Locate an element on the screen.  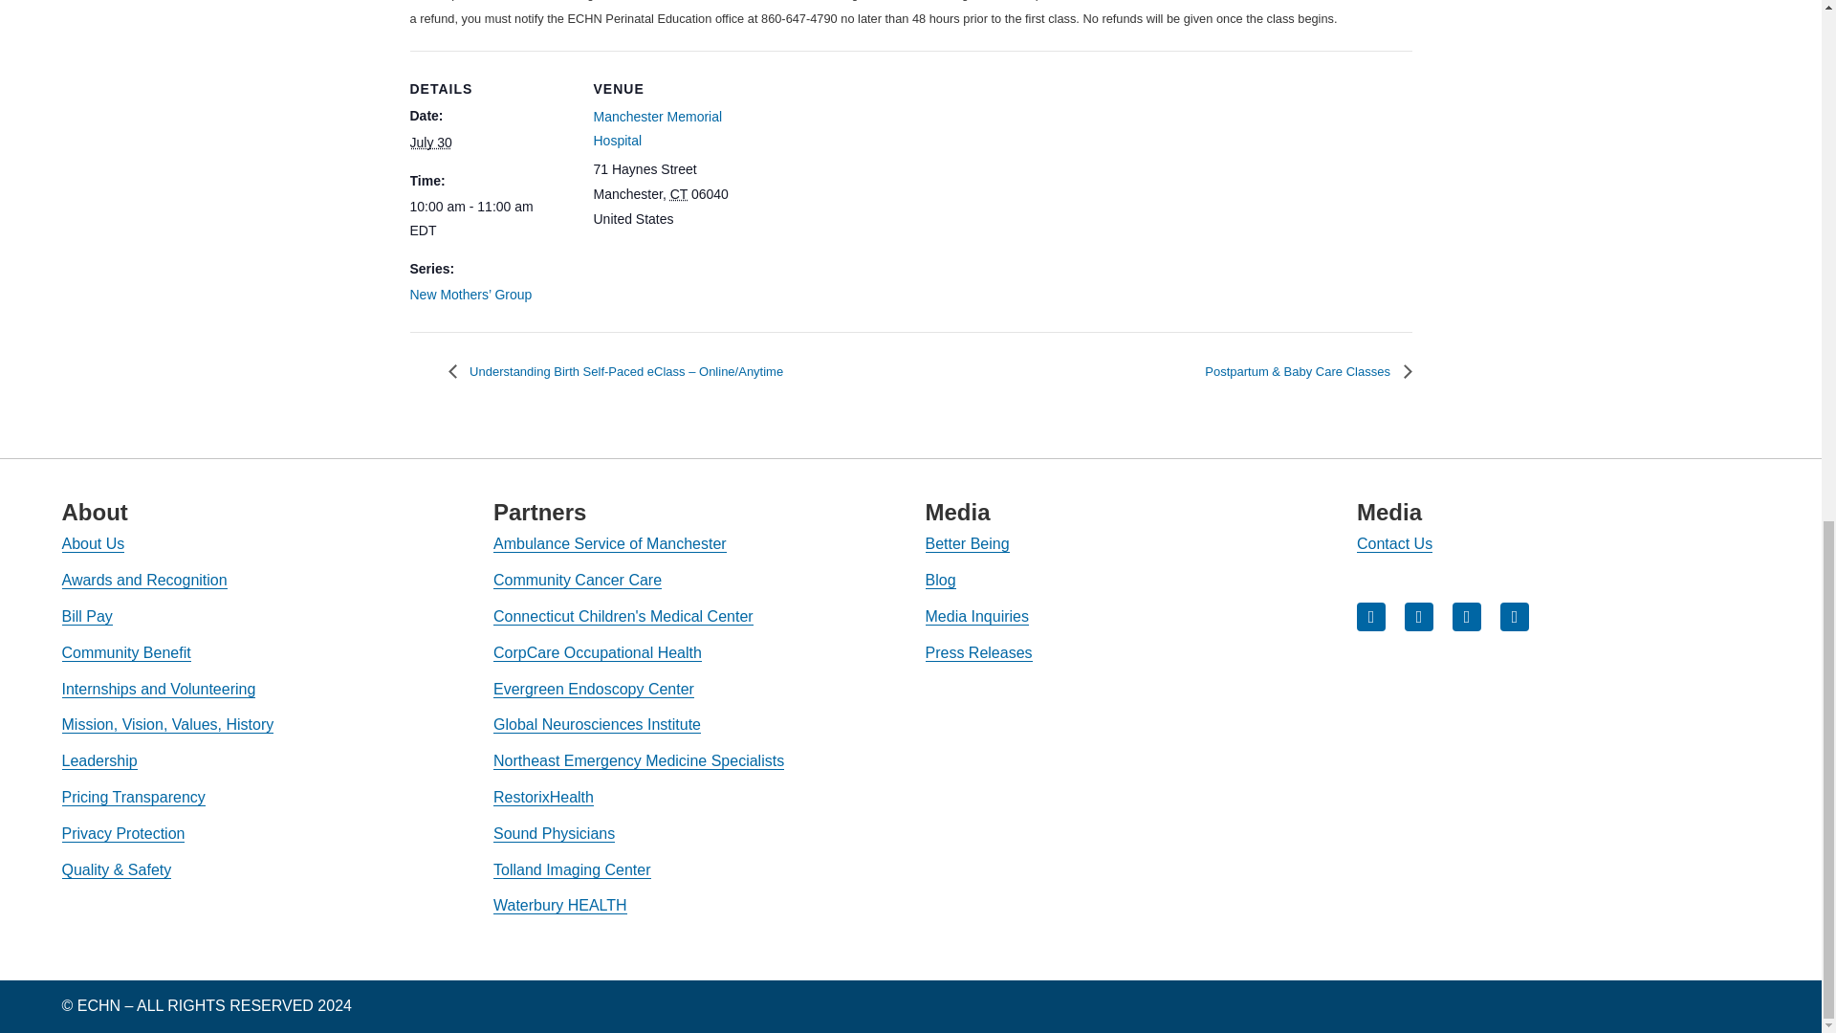
2024-07-30 is located at coordinates (490, 218).